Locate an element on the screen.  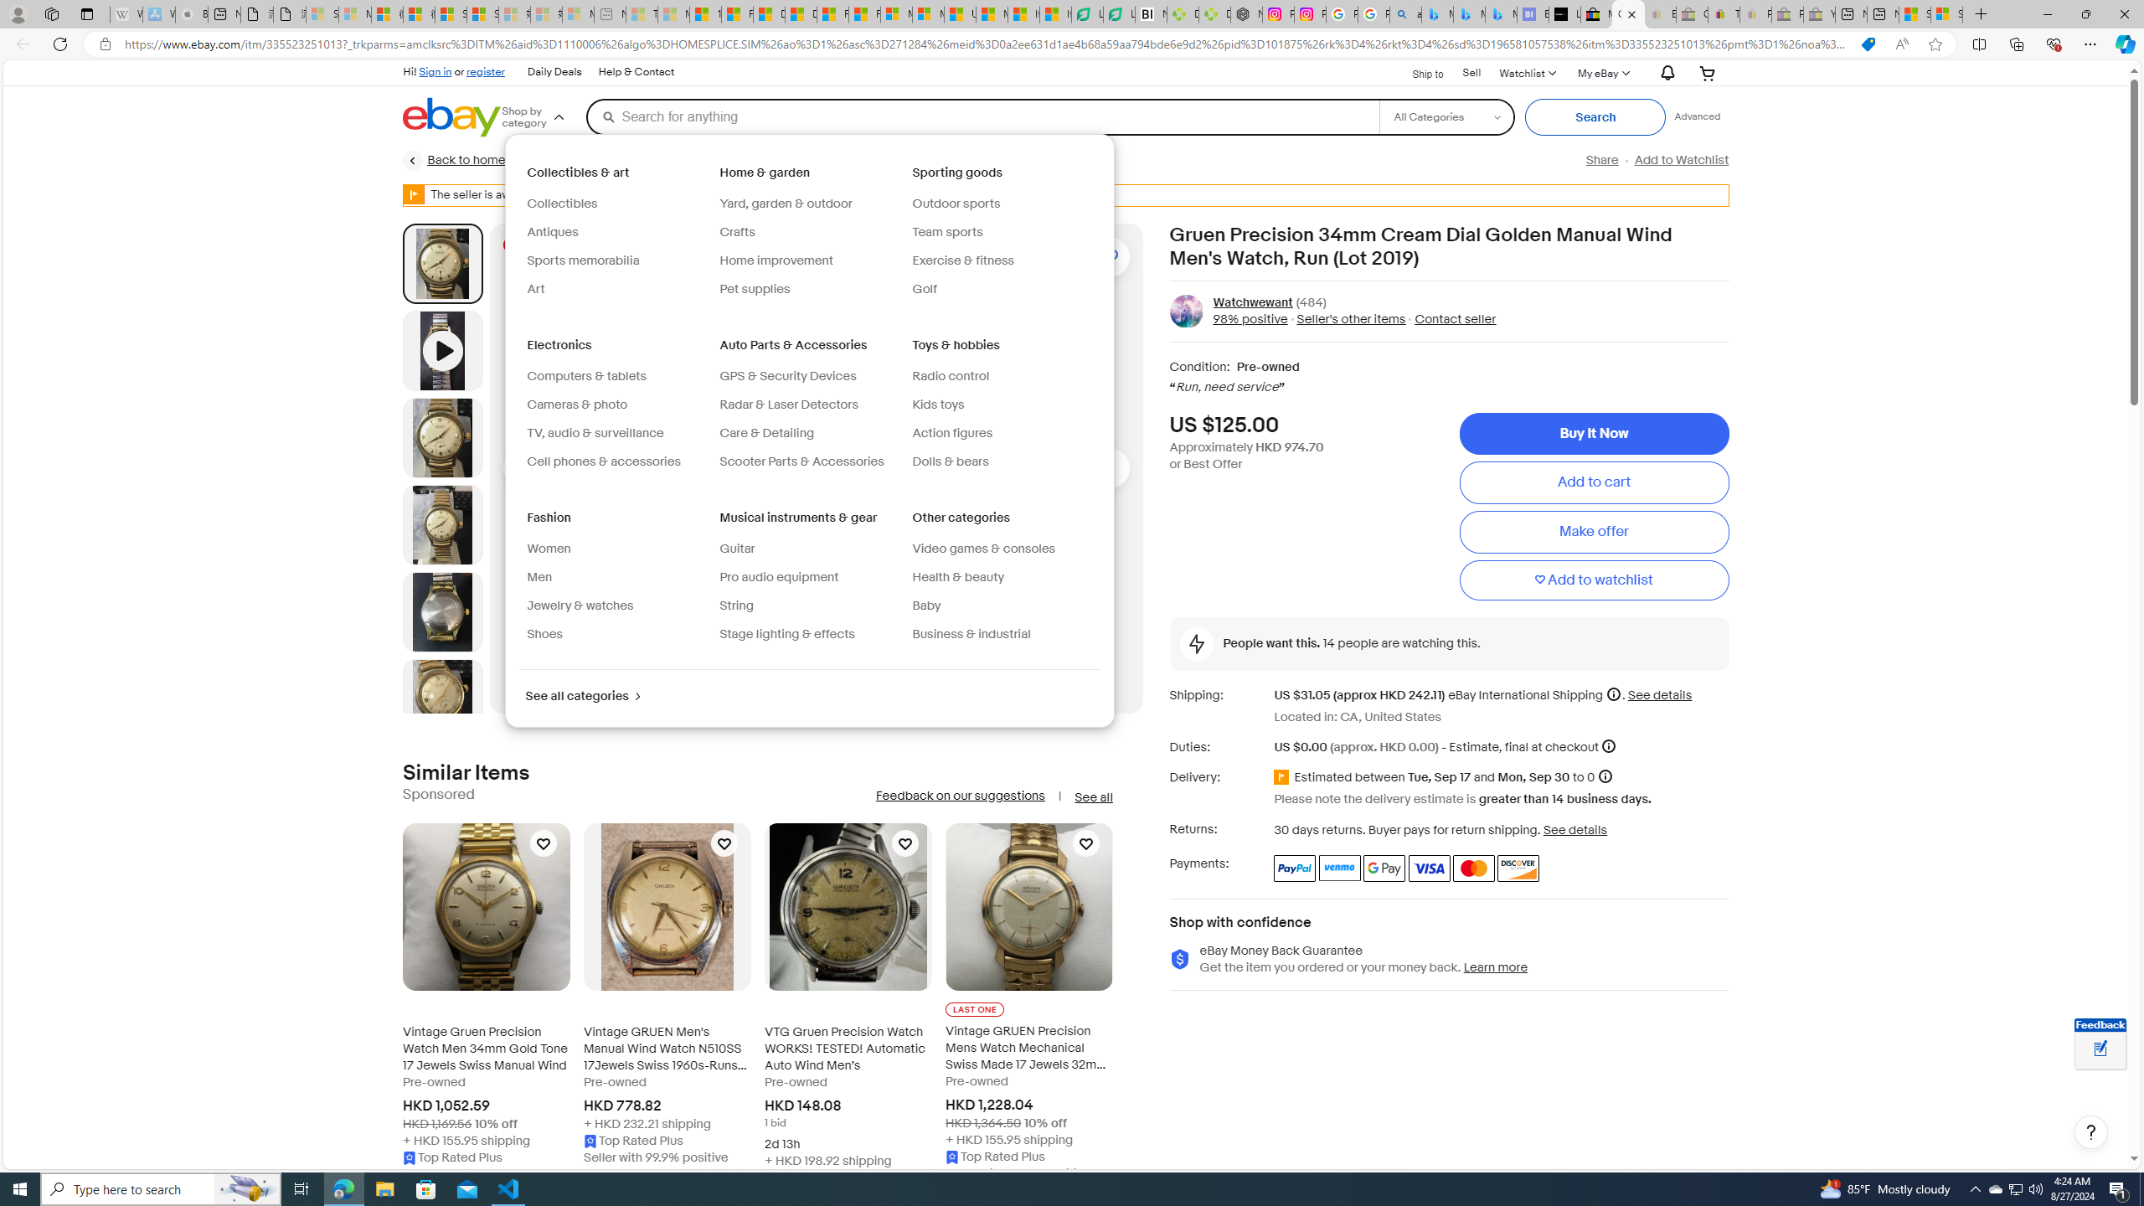
Back to home page is located at coordinates (471, 161).